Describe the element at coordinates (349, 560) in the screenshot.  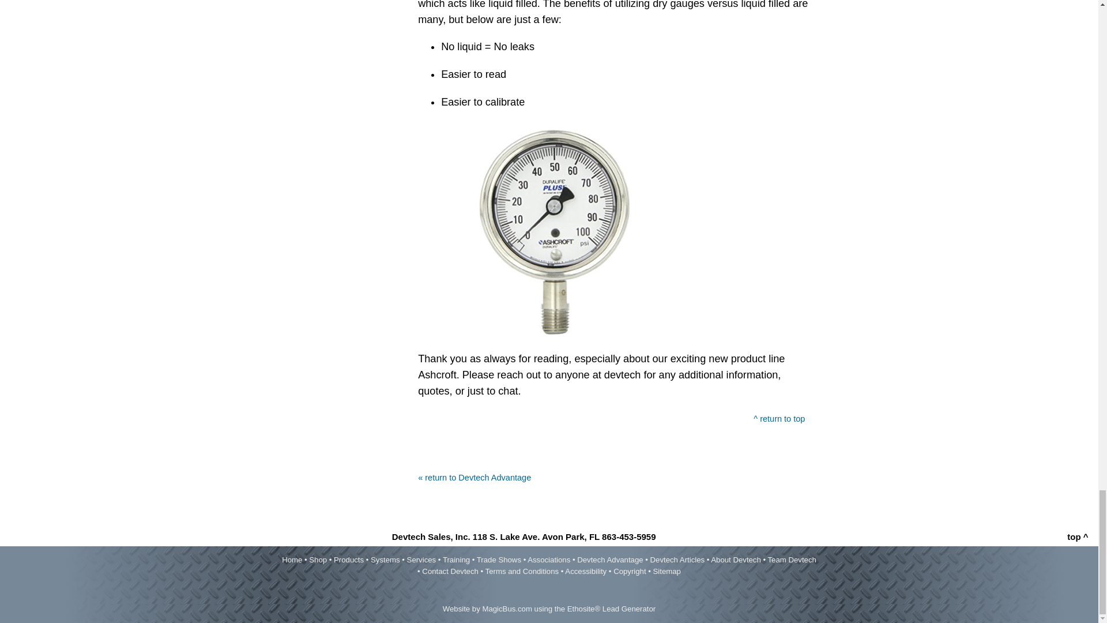
I see `Products` at that location.